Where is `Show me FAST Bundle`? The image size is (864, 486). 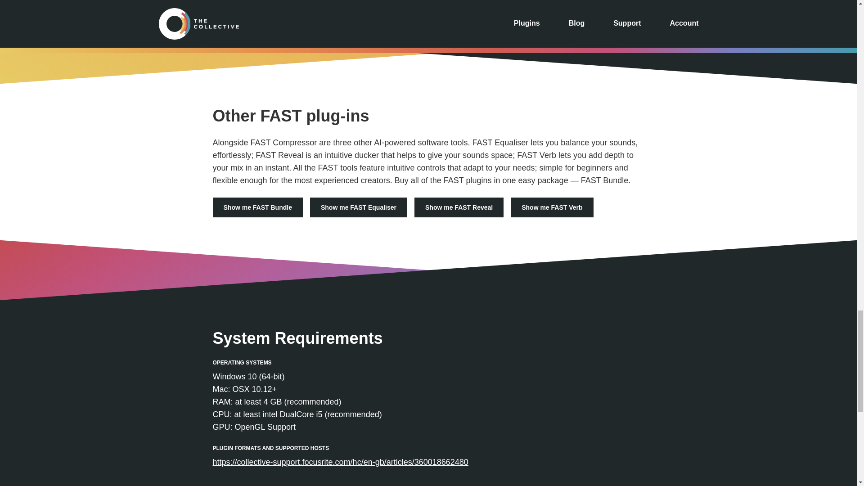 Show me FAST Bundle is located at coordinates (257, 207).